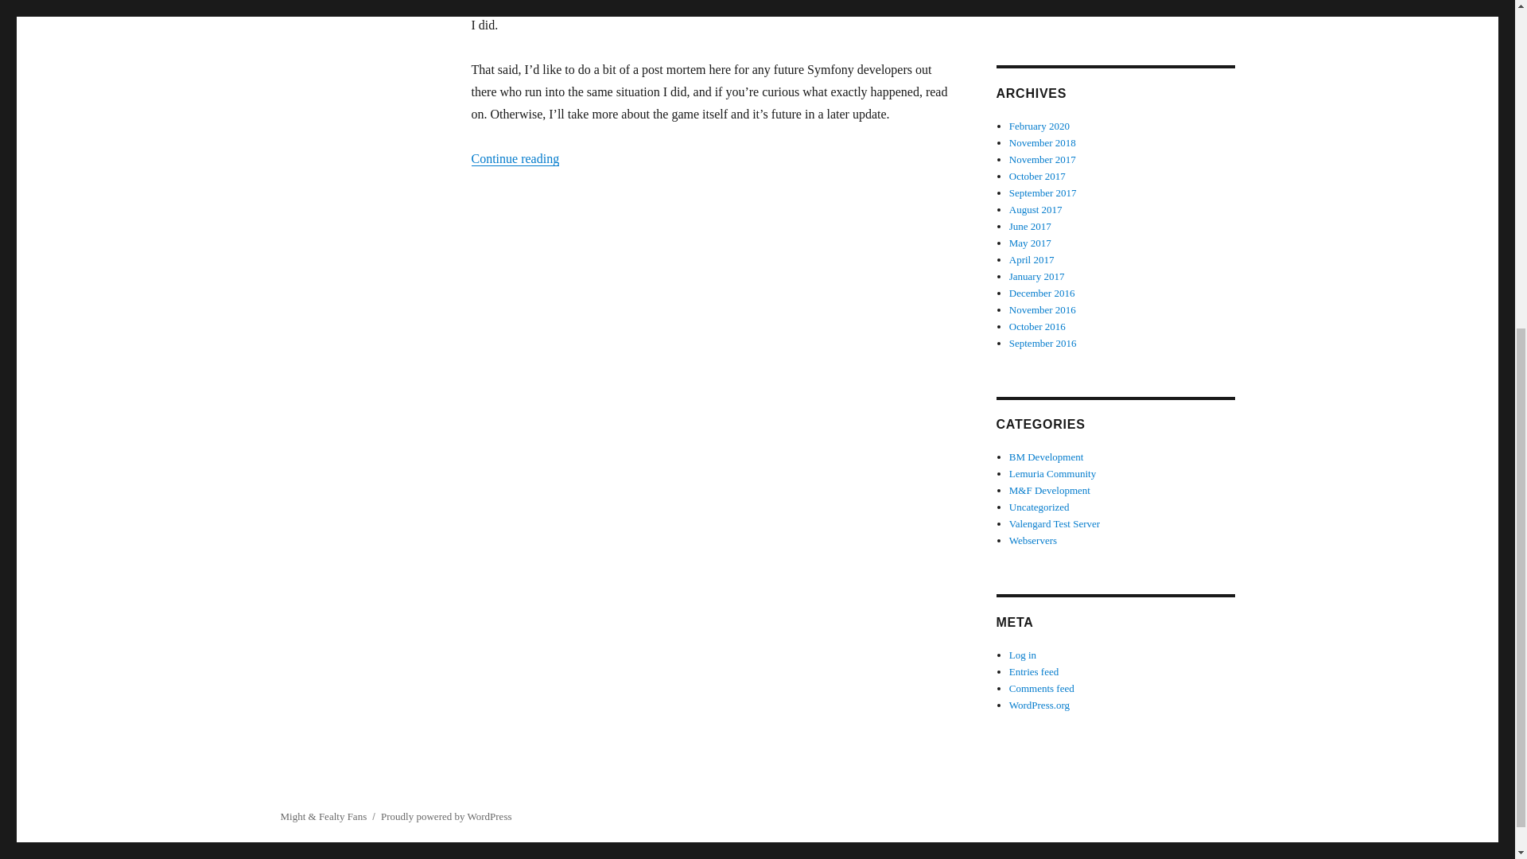 The width and height of the screenshot is (1527, 859). What do you see at coordinates (1032, 259) in the screenshot?
I see `April 2017` at bounding box center [1032, 259].